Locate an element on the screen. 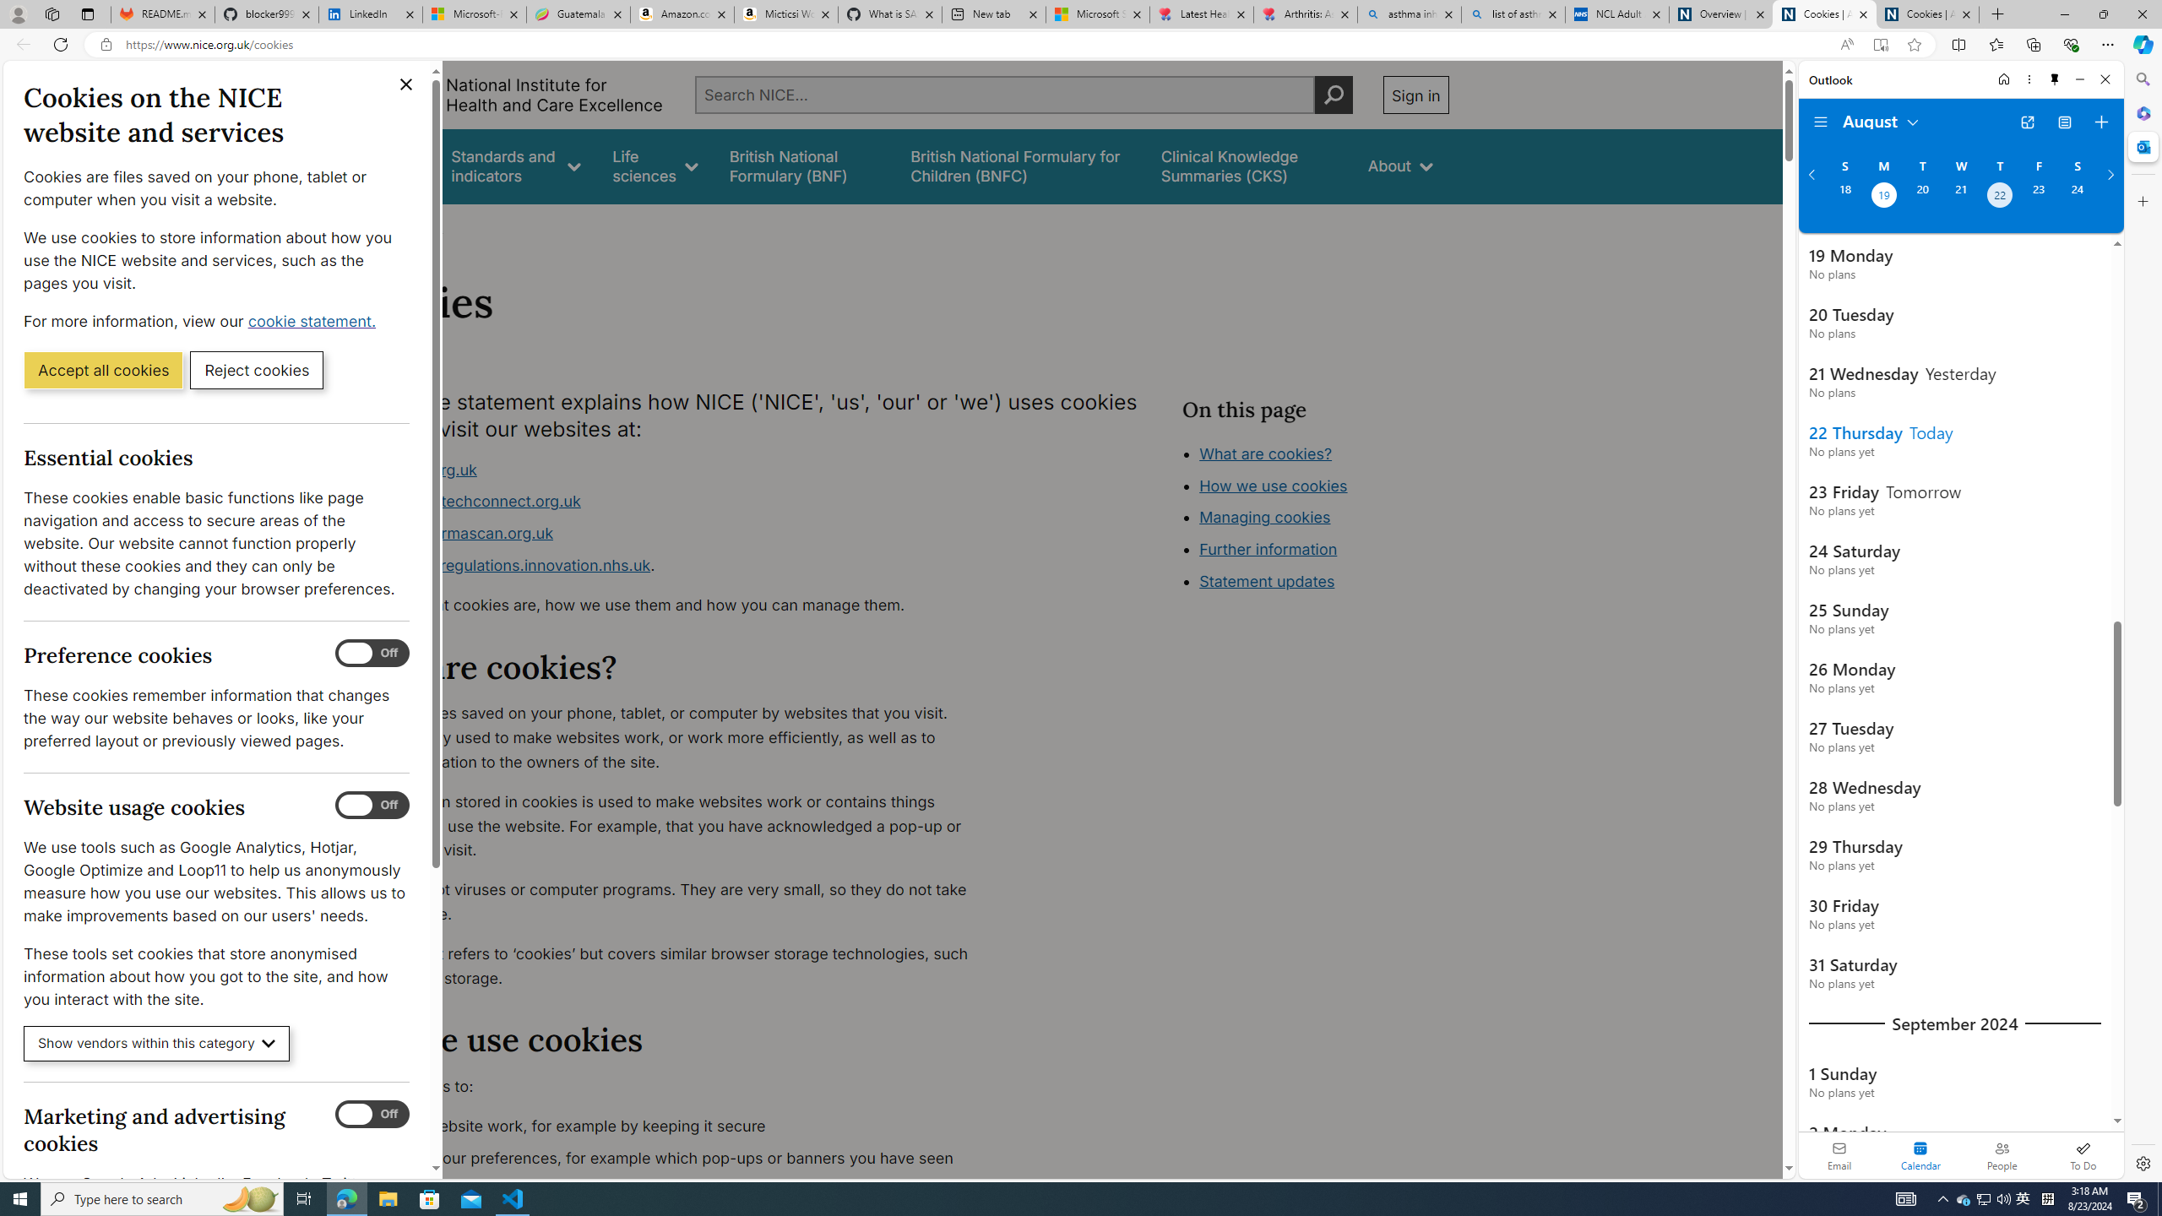 Image resolution: width=2162 pixels, height=1216 pixels. Create event is located at coordinates (2101, 122).